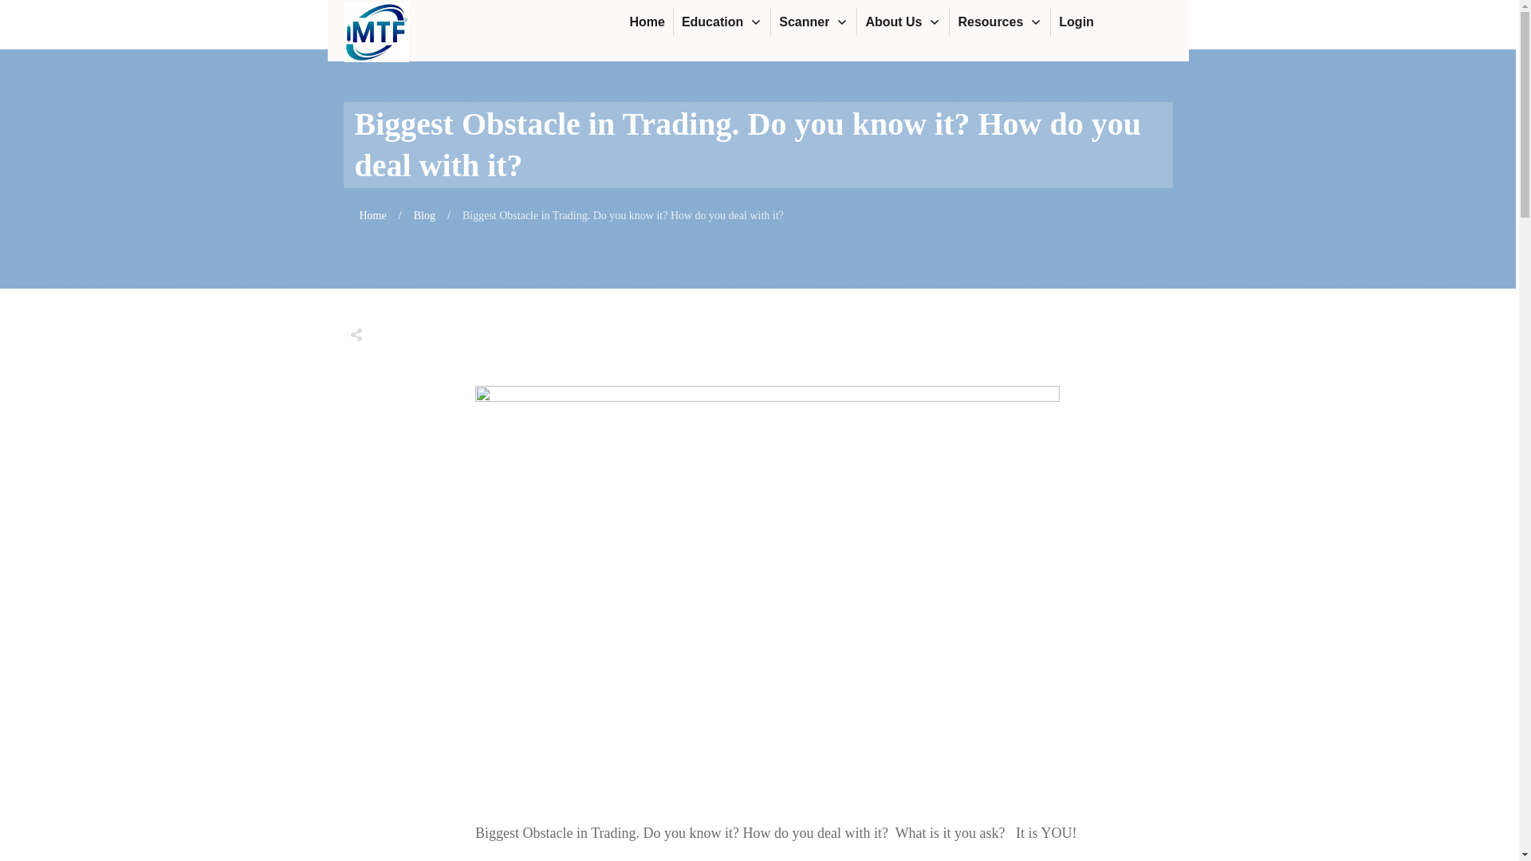  Describe the element at coordinates (1076, 22) in the screenshot. I see `Login` at that location.